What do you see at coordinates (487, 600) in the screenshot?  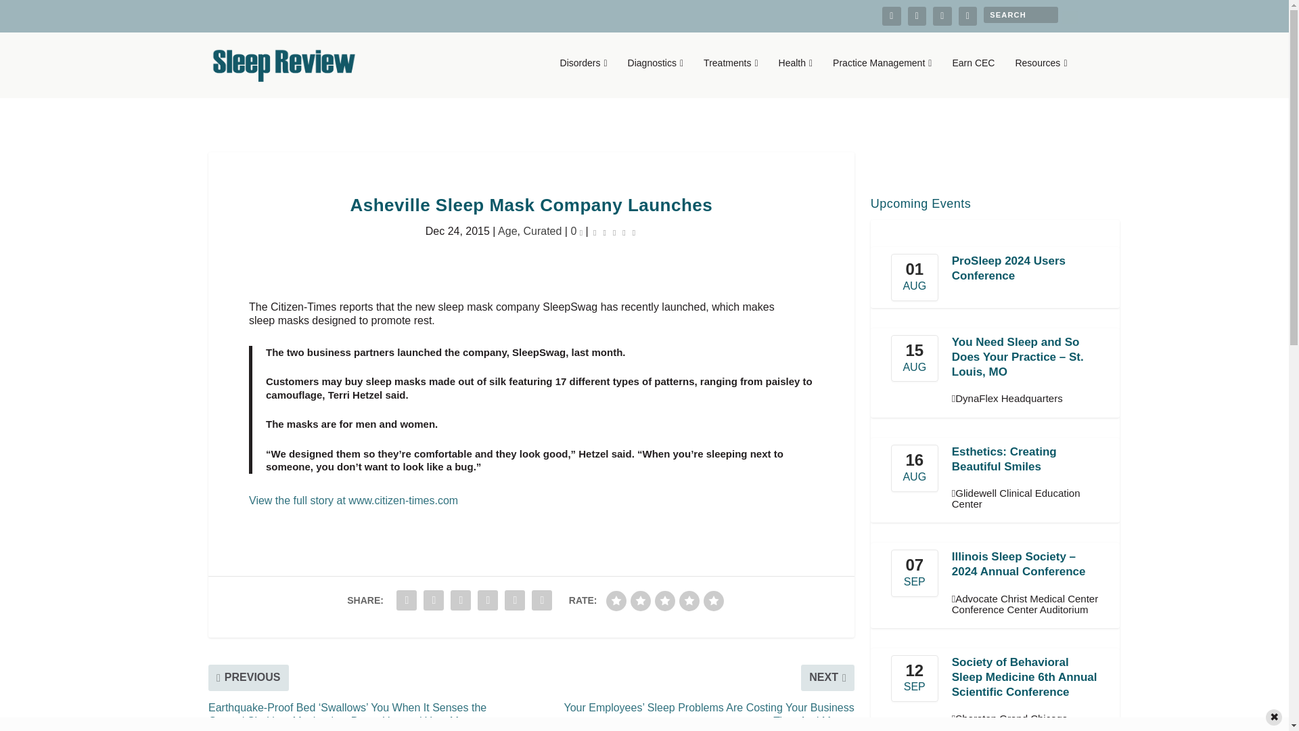 I see `Share "Asheville Sleep Mask Company Launches" via LinkedIn` at bounding box center [487, 600].